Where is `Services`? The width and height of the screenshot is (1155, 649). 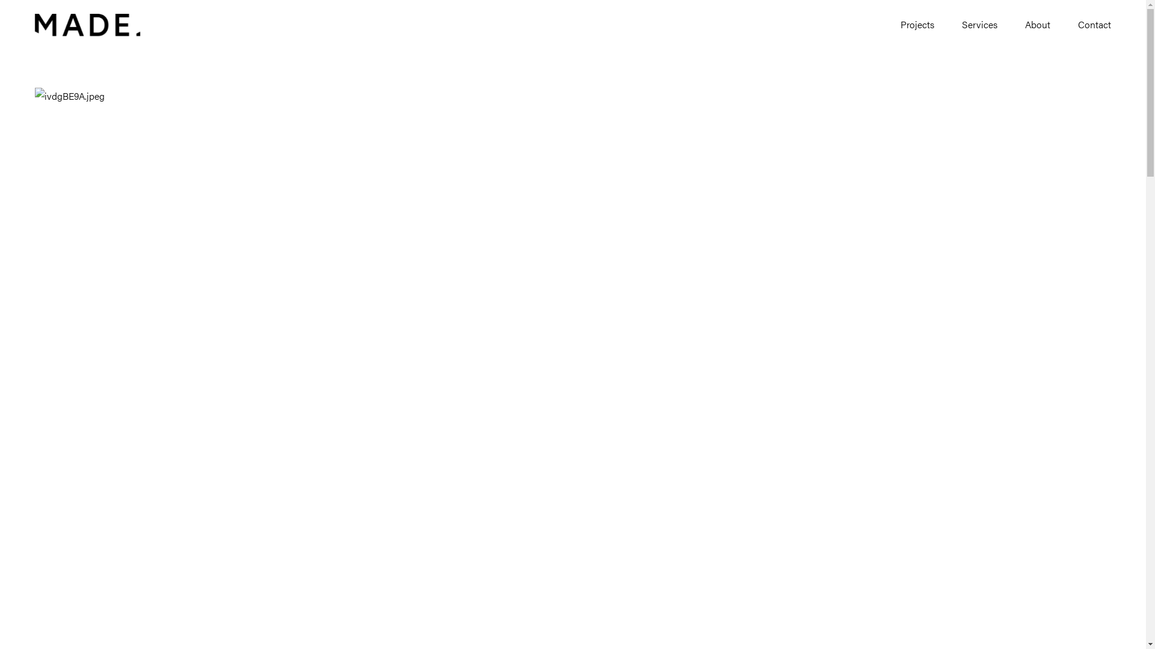
Services is located at coordinates (979, 25).